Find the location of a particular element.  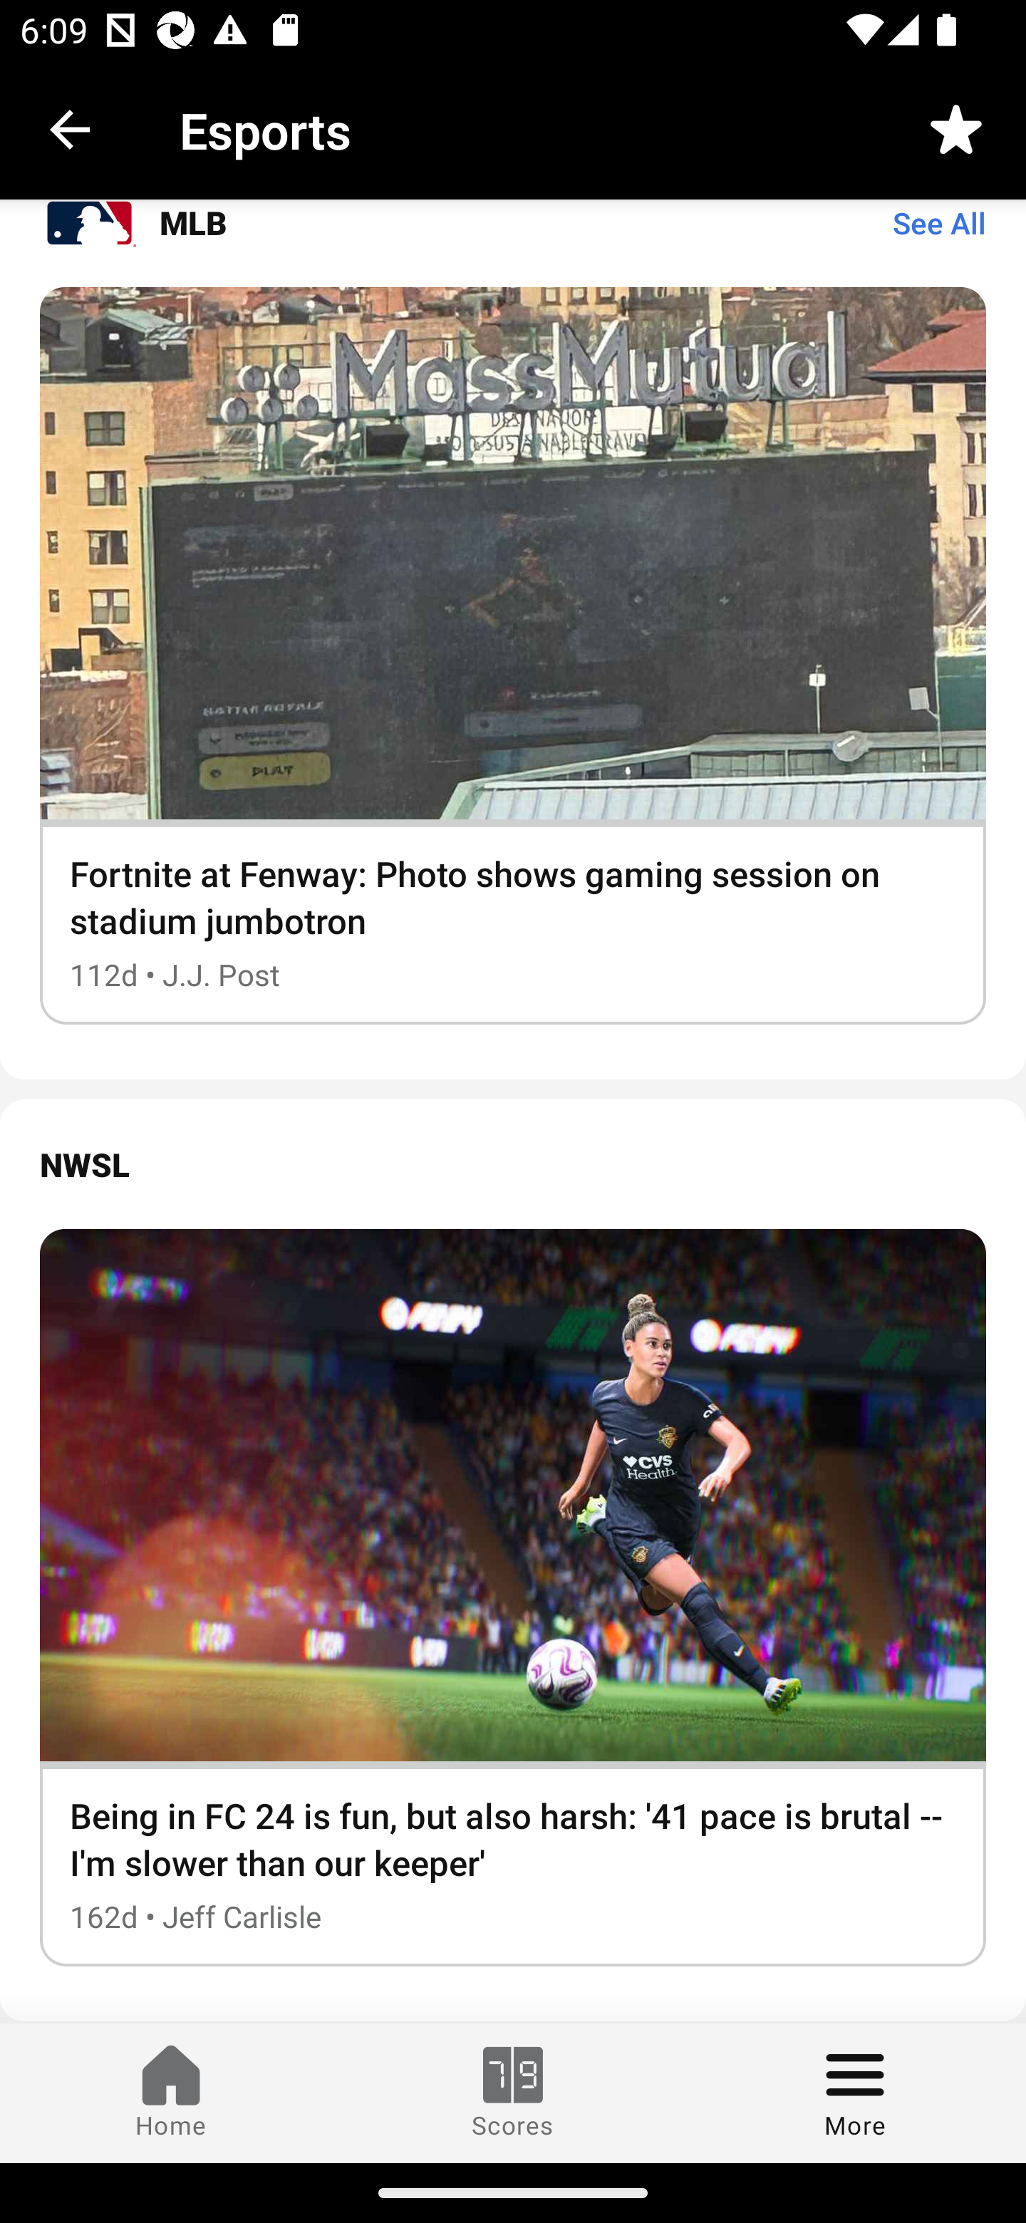

back.button is located at coordinates (70, 128).